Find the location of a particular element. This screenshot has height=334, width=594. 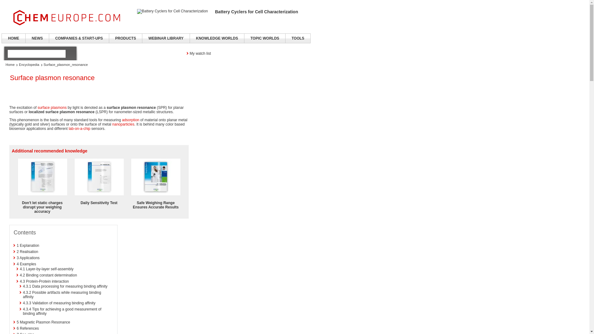

4.3 Protein-Protein interaction is located at coordinates (44, 281).